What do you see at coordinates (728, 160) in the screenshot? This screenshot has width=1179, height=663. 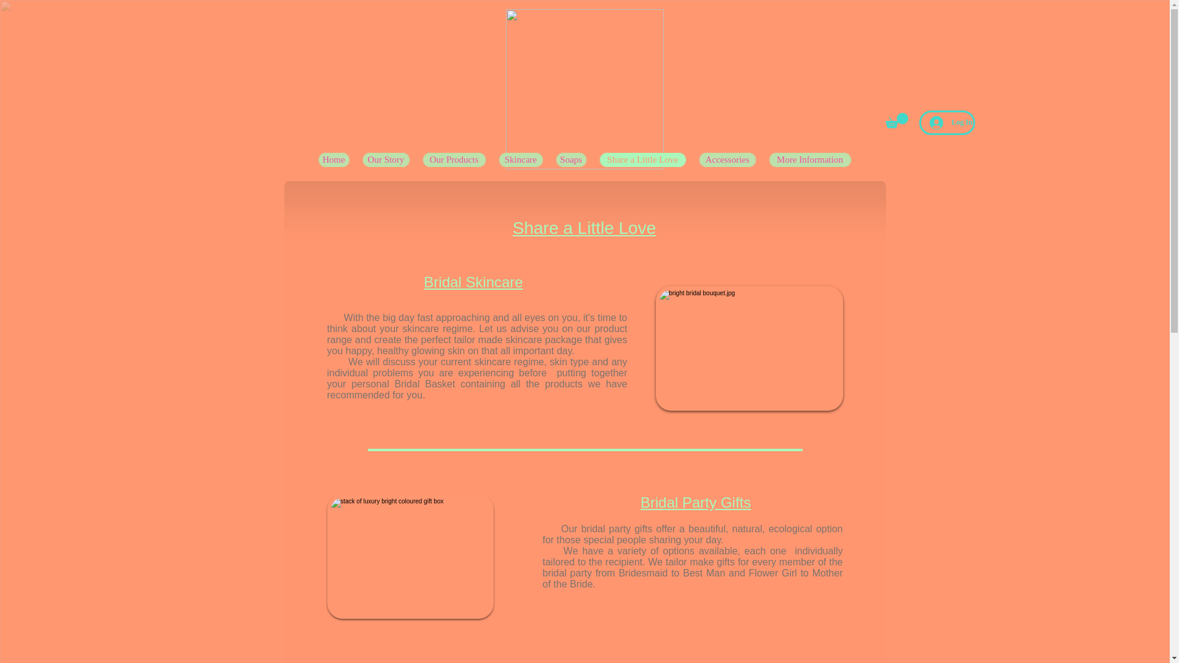 I see `Accessories` at bounding box center [728, 160].